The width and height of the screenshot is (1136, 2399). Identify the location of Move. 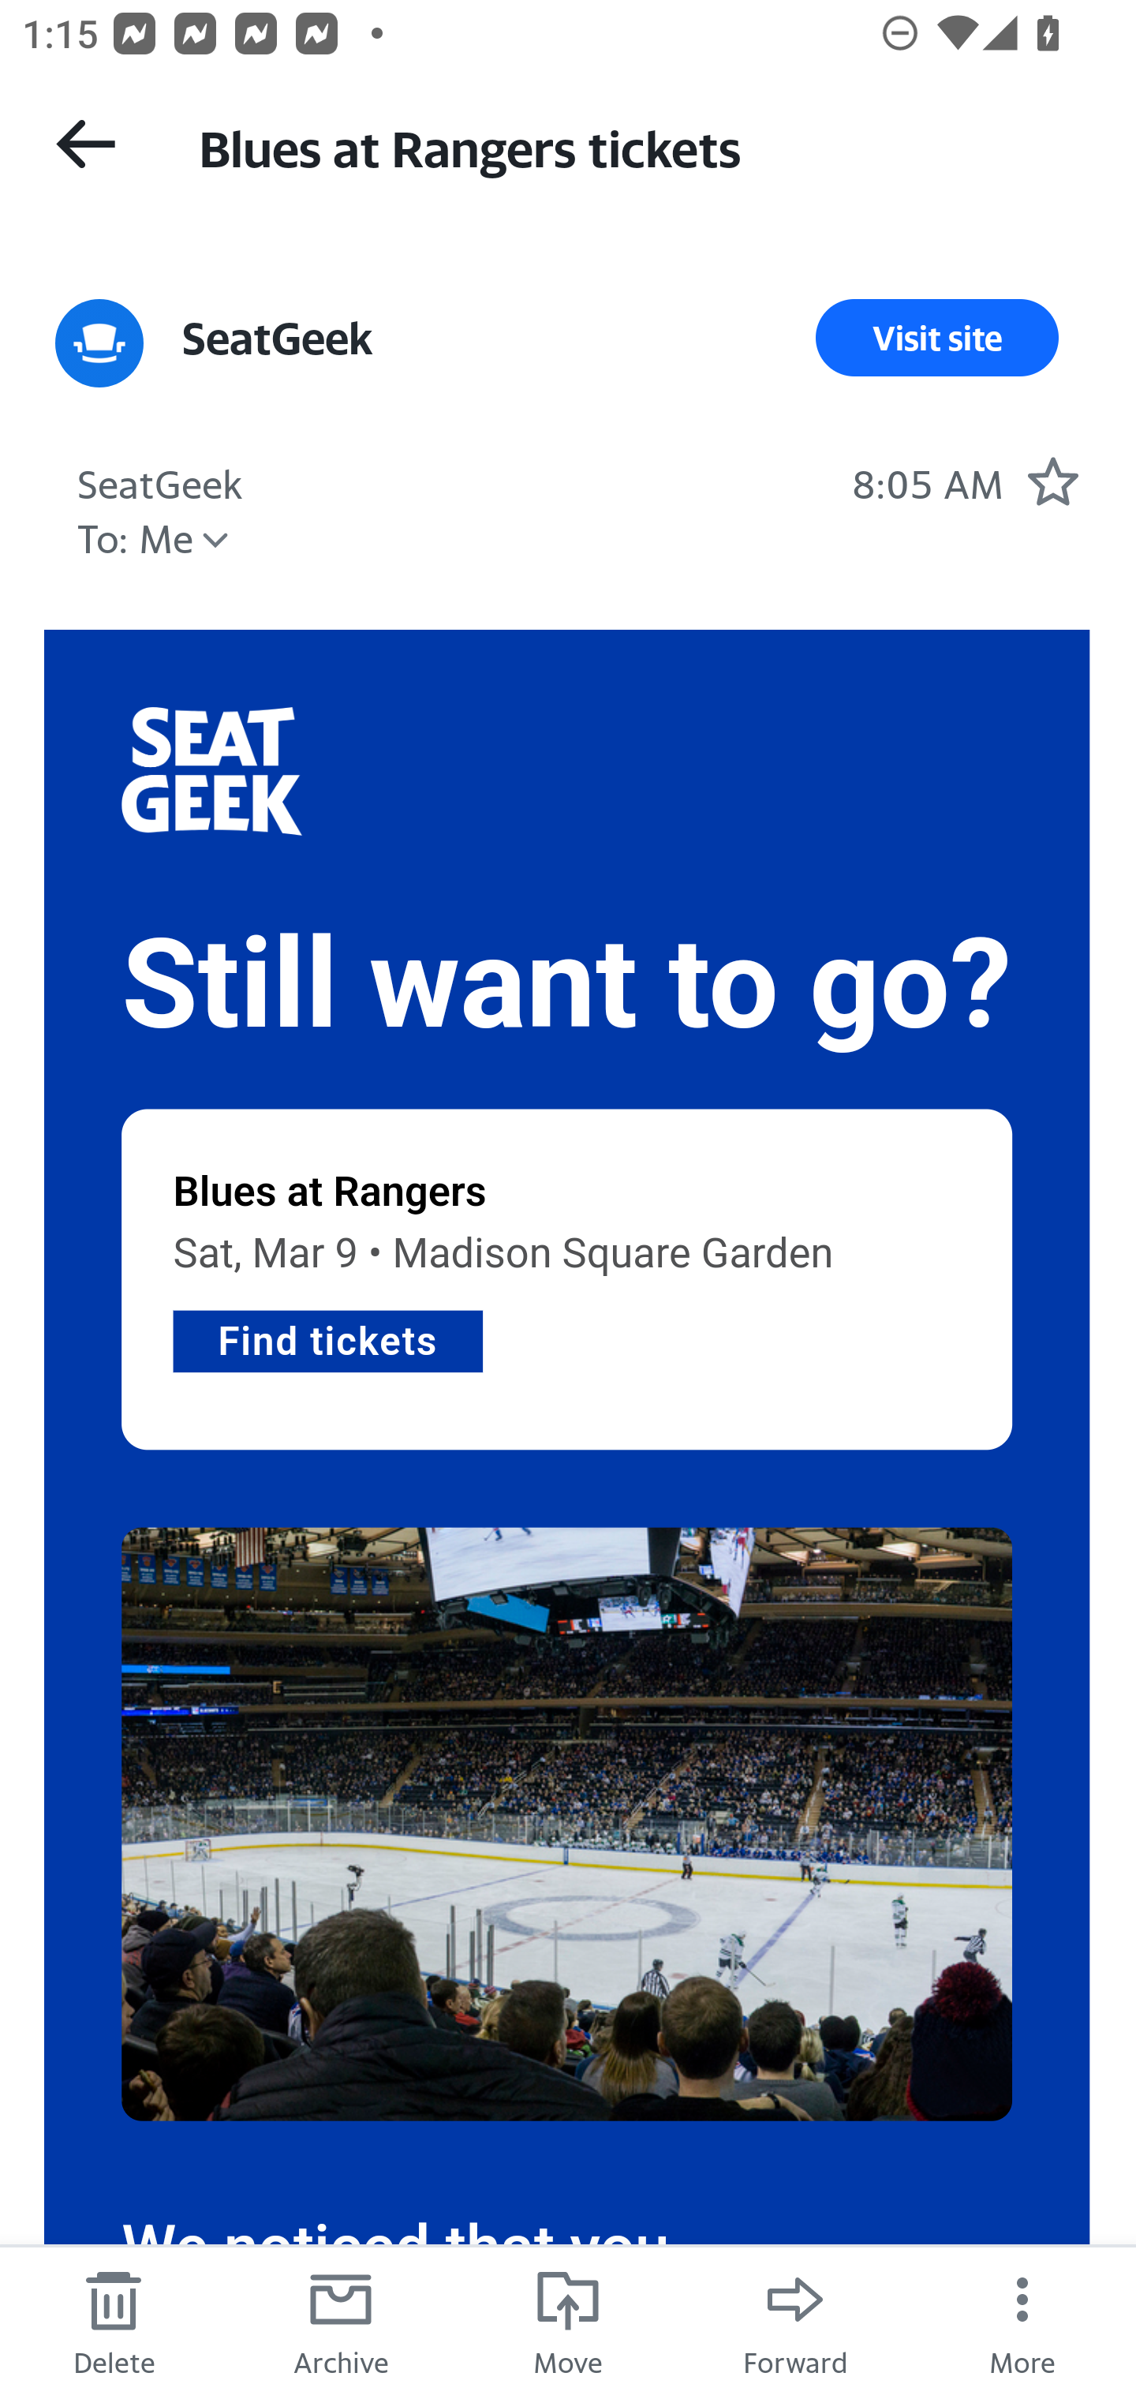
(568, 2322).